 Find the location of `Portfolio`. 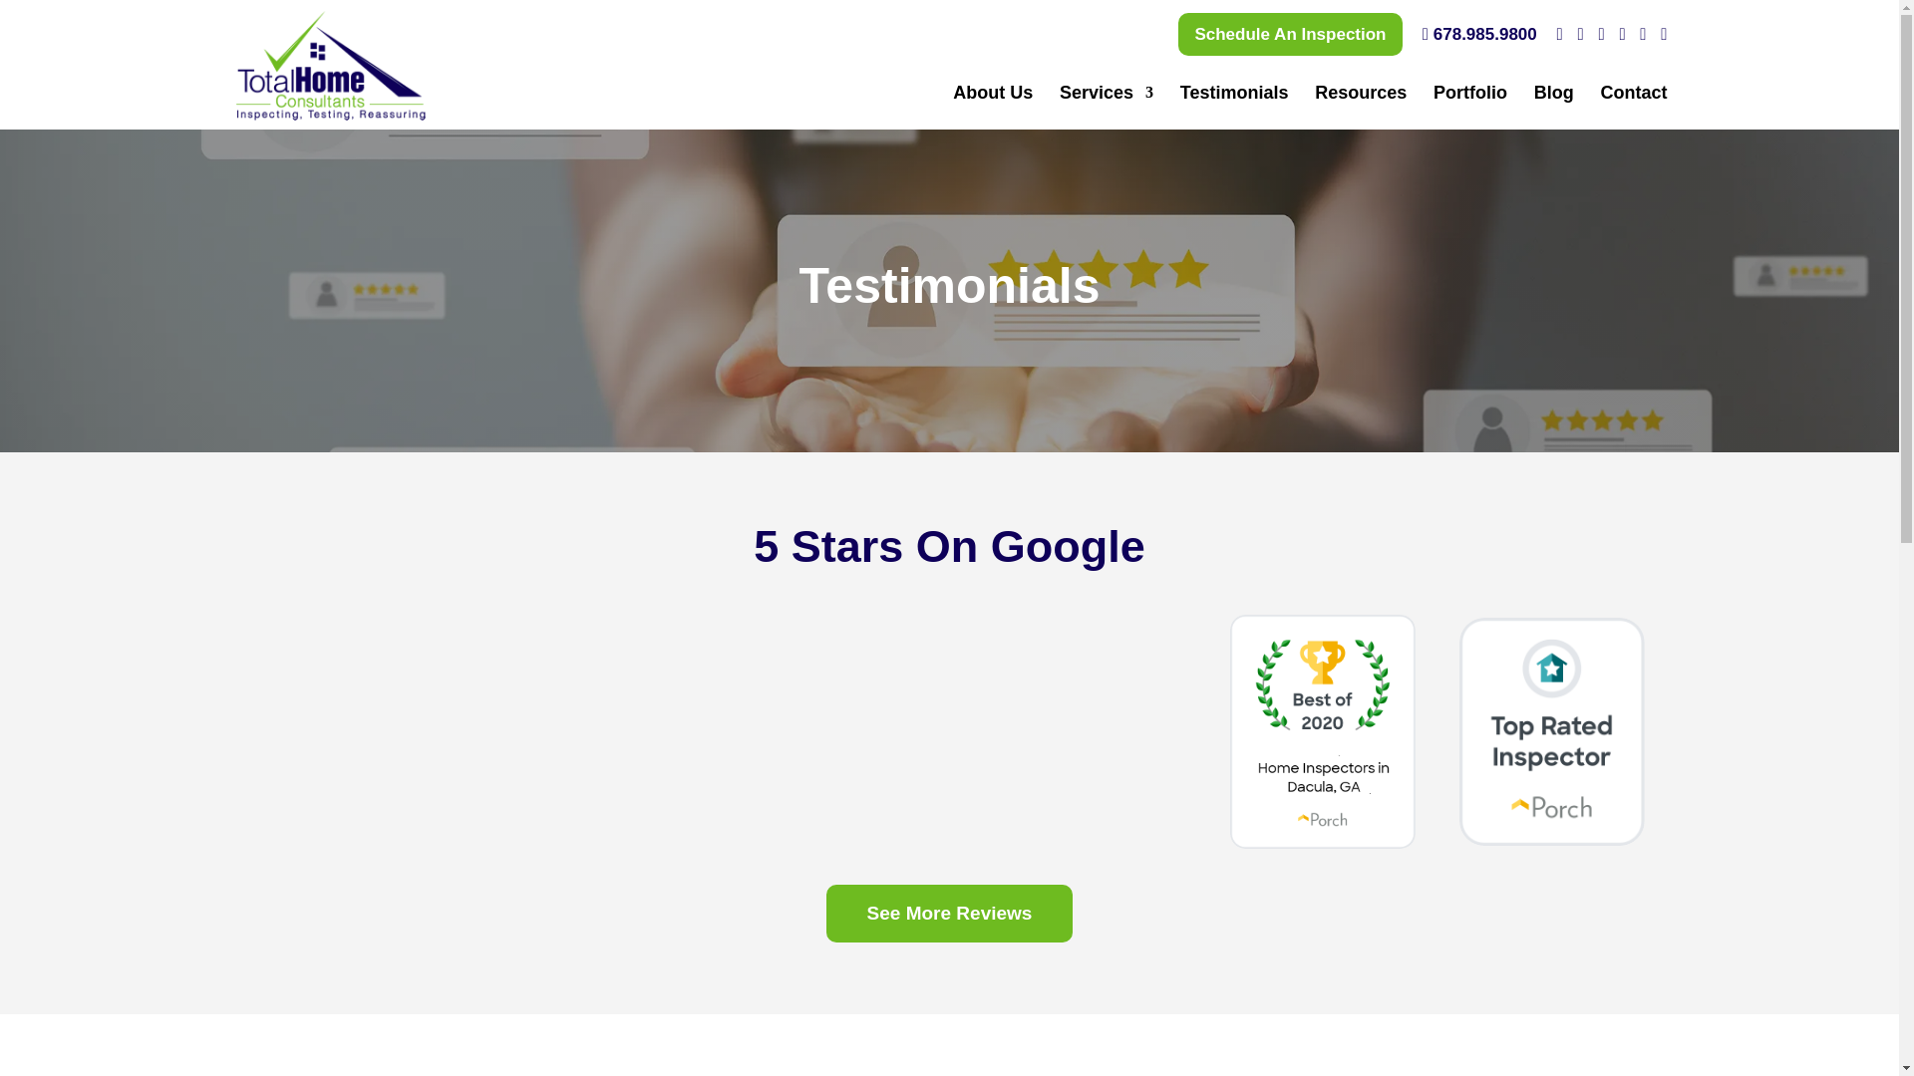

Portfolio is located at coordinates (1470, 108).